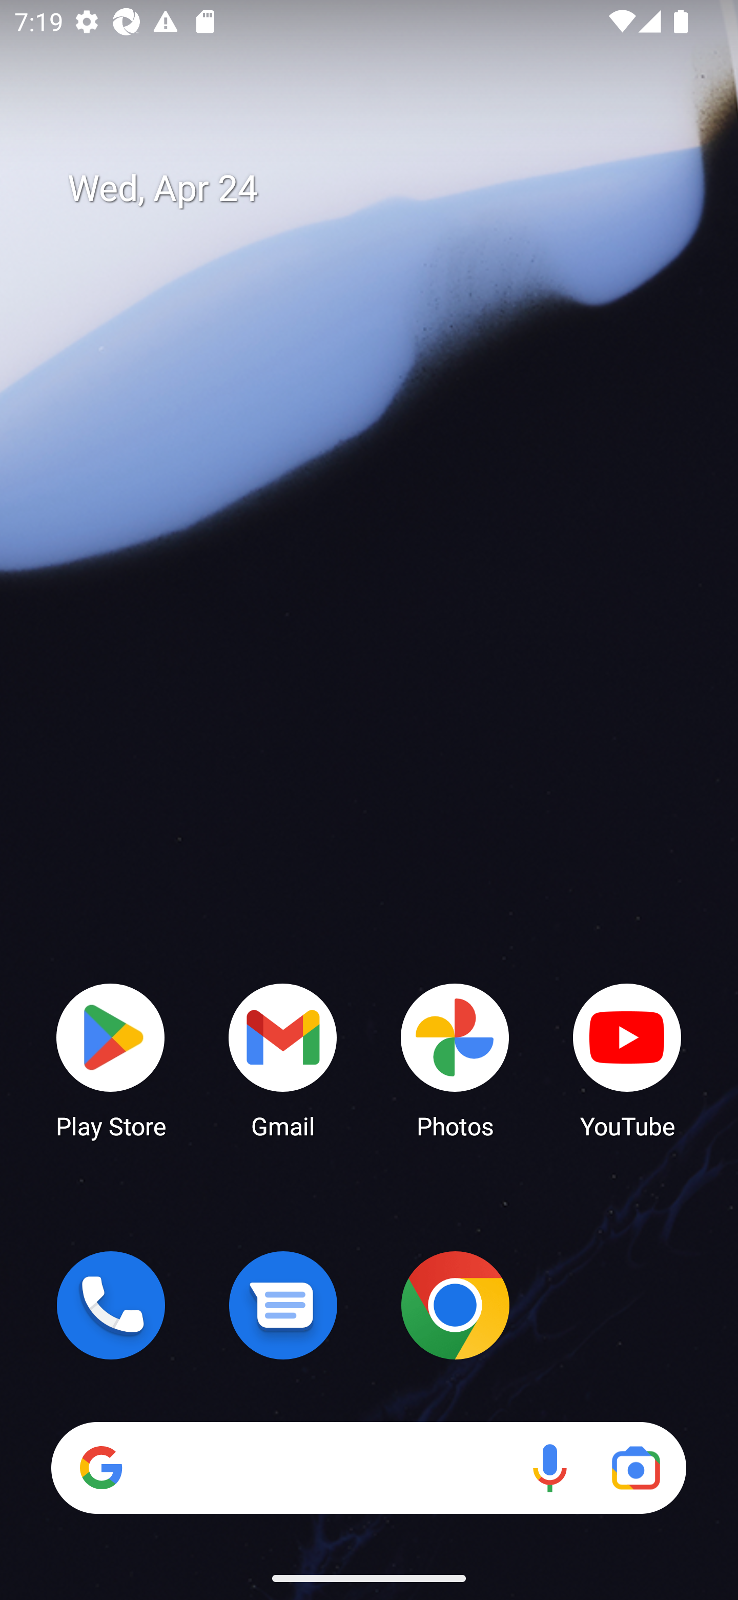 This screenshot has width=738, height=1600. I want to click on Play Store, so click(111, 1059).